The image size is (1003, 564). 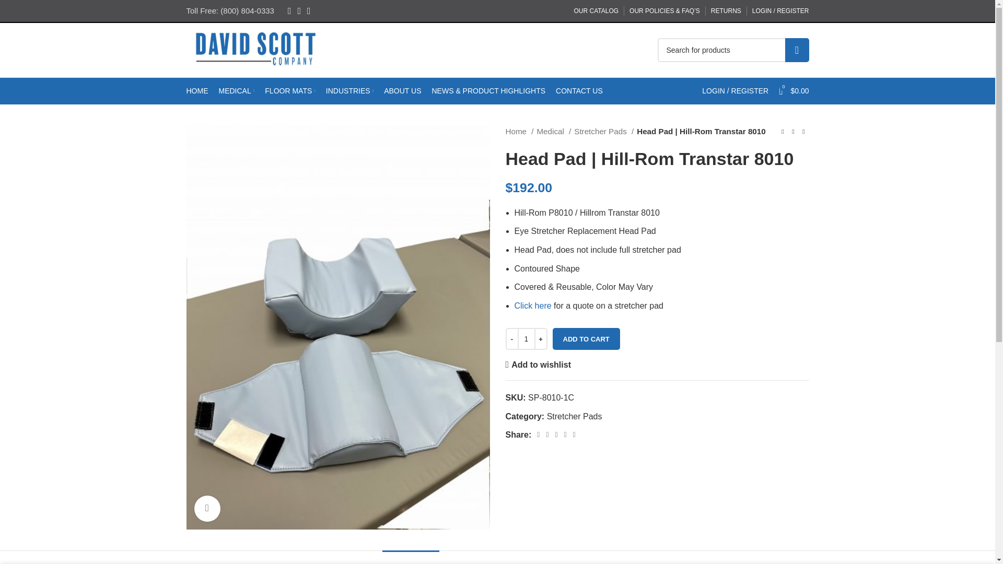 I want to click on SEARCH, so click(x=796, y=50).